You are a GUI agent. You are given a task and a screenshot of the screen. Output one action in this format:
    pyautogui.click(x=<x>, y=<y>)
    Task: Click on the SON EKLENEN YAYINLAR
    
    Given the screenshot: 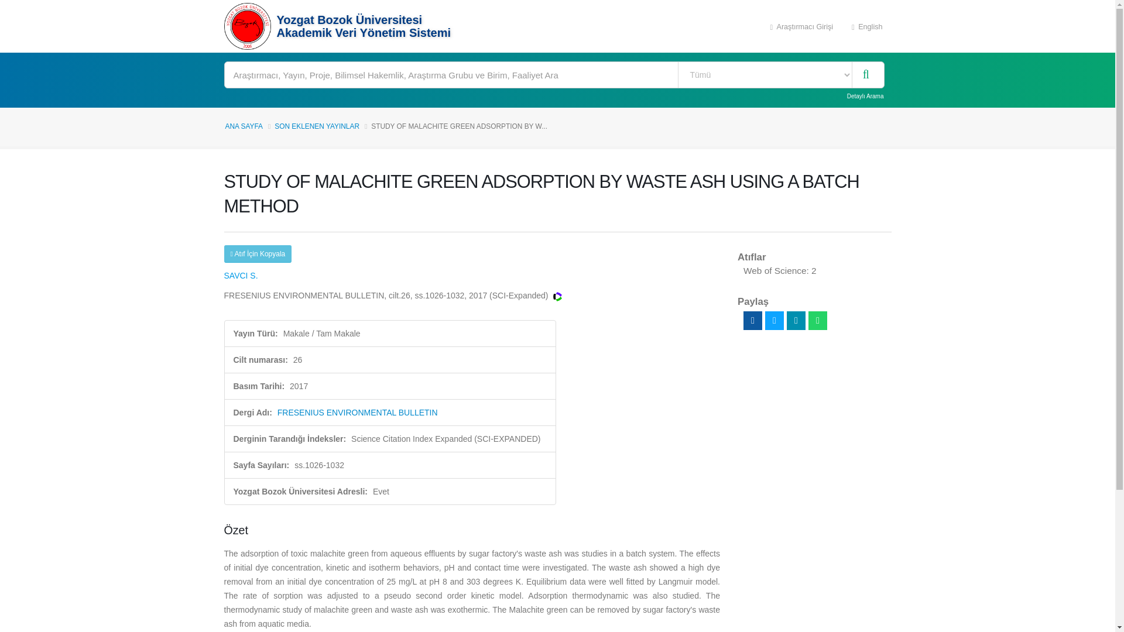 What is the action you would take?
    pyautogui.click(x=317, y=126)
    